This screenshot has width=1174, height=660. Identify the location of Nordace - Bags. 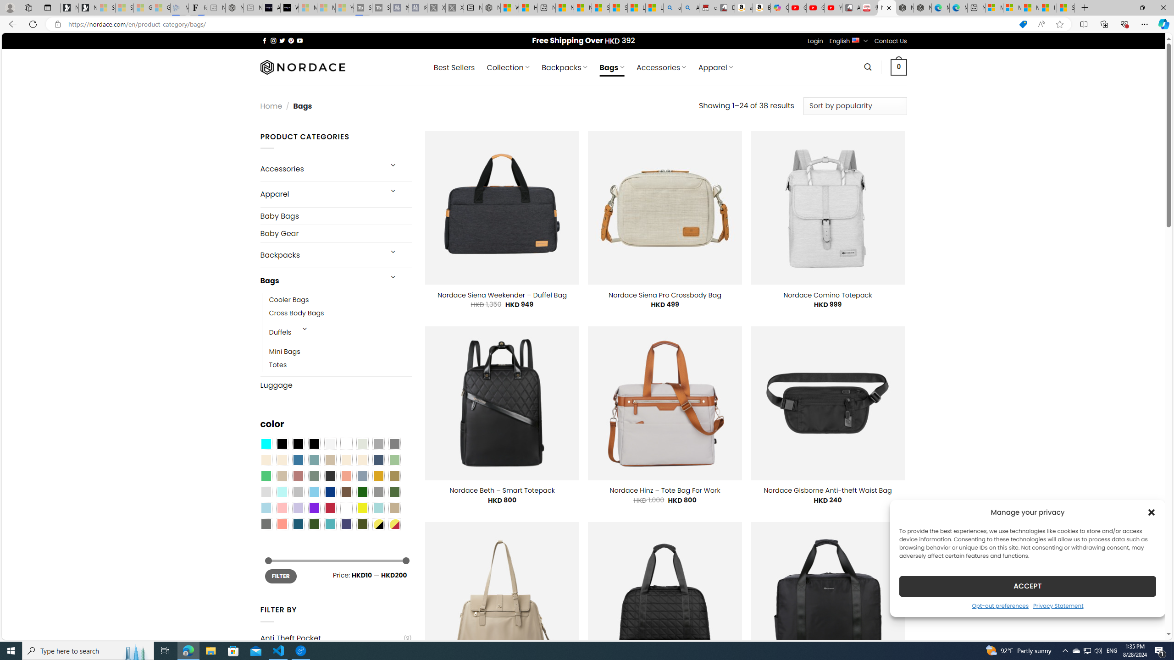
(887, 8).